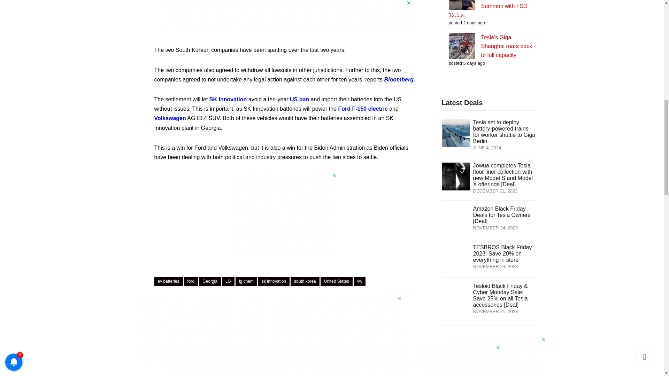  I want to click on US ban, so click(299, 99).